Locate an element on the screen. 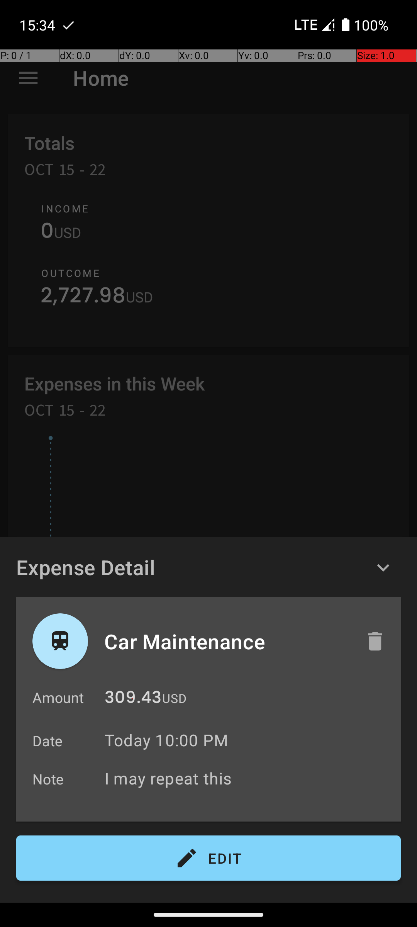 This screenshot has height=927, width=417. Today 10:00 PM is located at coordinates (167, 740).